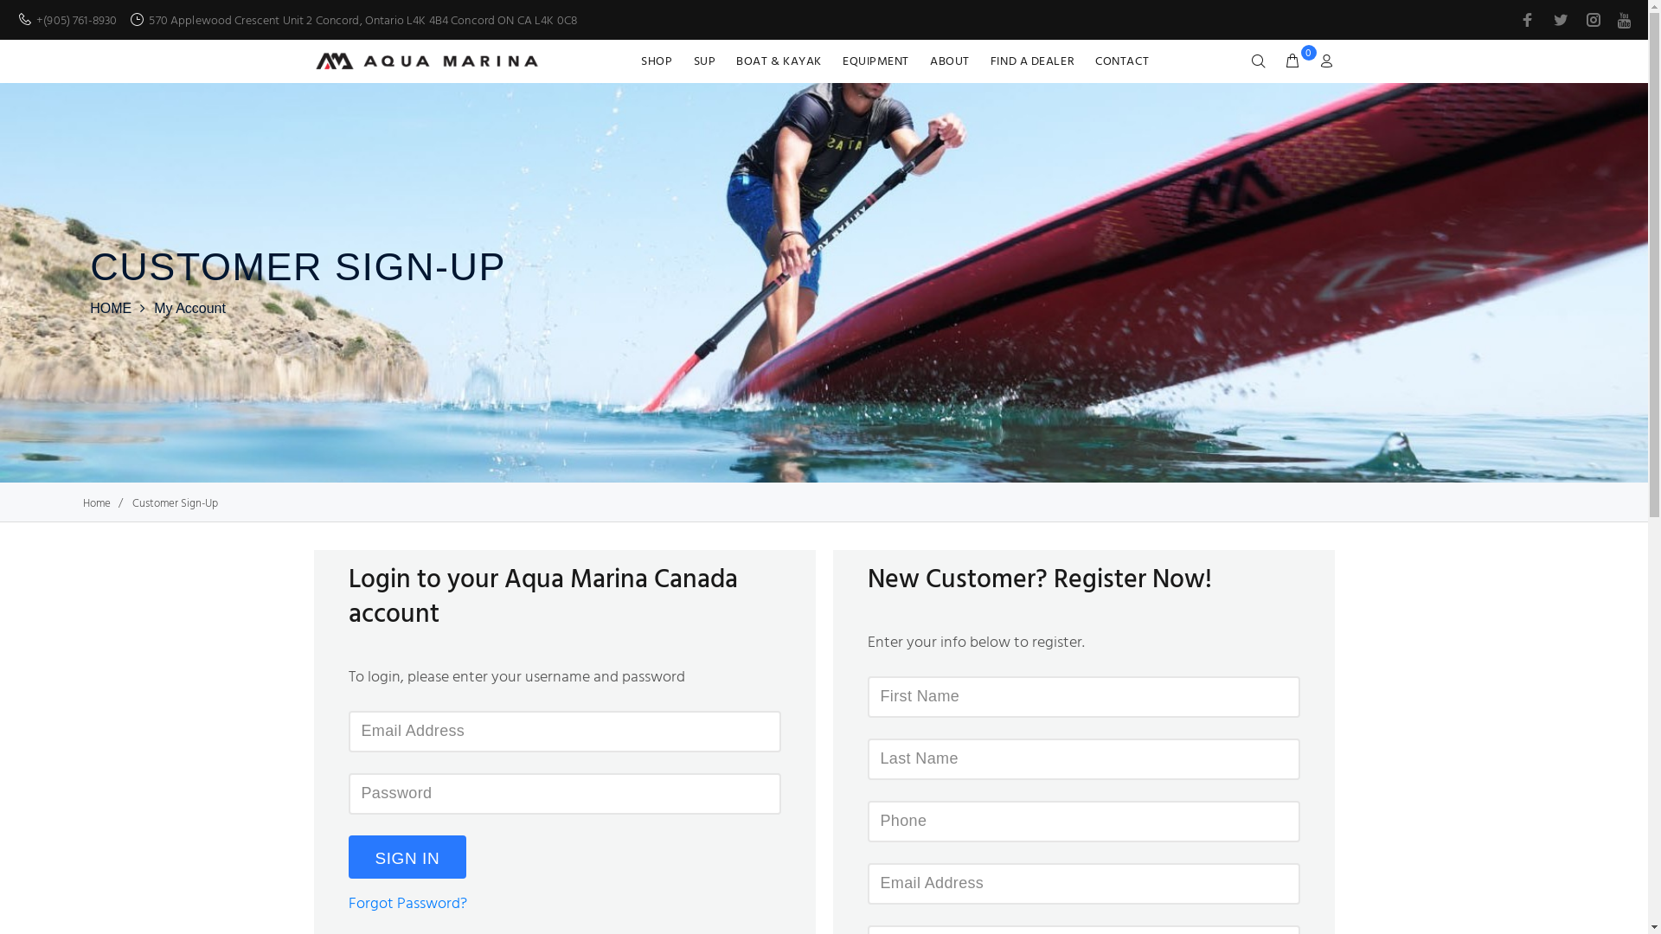  I want to click on Enter Email, so click(564, 732).